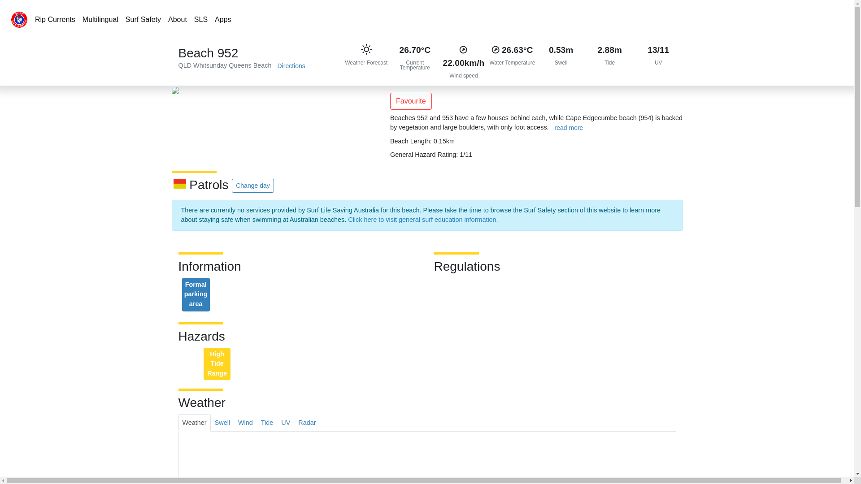 This screenshot has width=861, height=484. What do you see at coordinates (100, 20) in the screenshot?
I see `Multilingual` at bounding box center [100, 20].